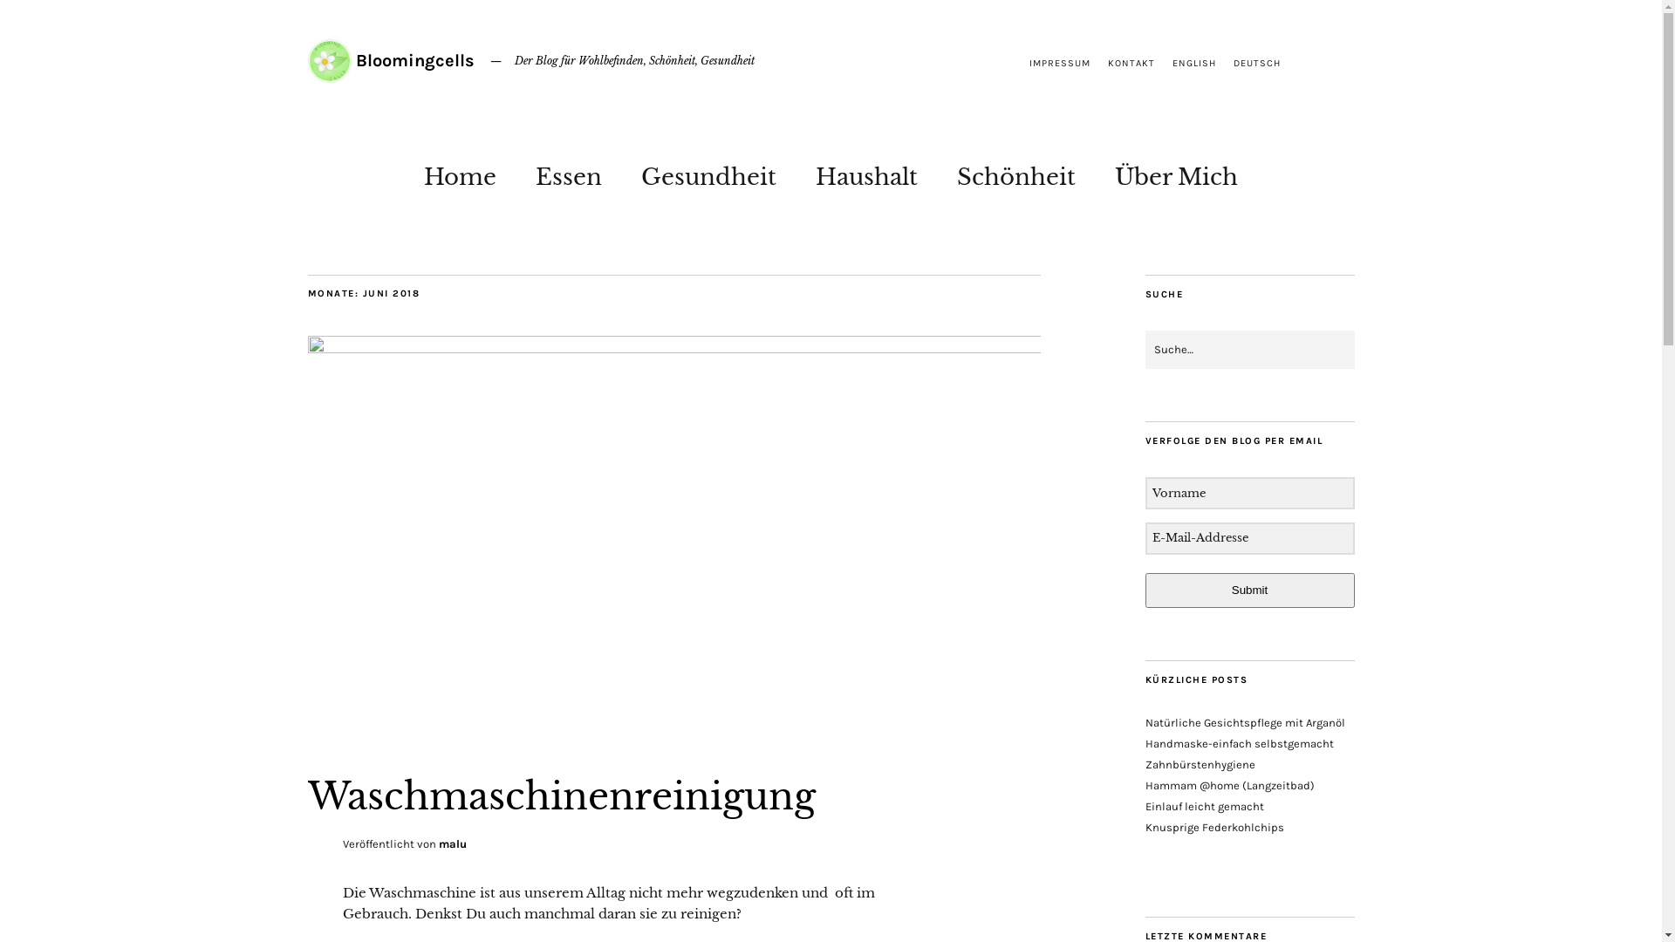  What do you see at coordinates (1204, 806) in the screenshot?
I see `Einlauf leicht gemacht` at bounding box center [1204, 806].